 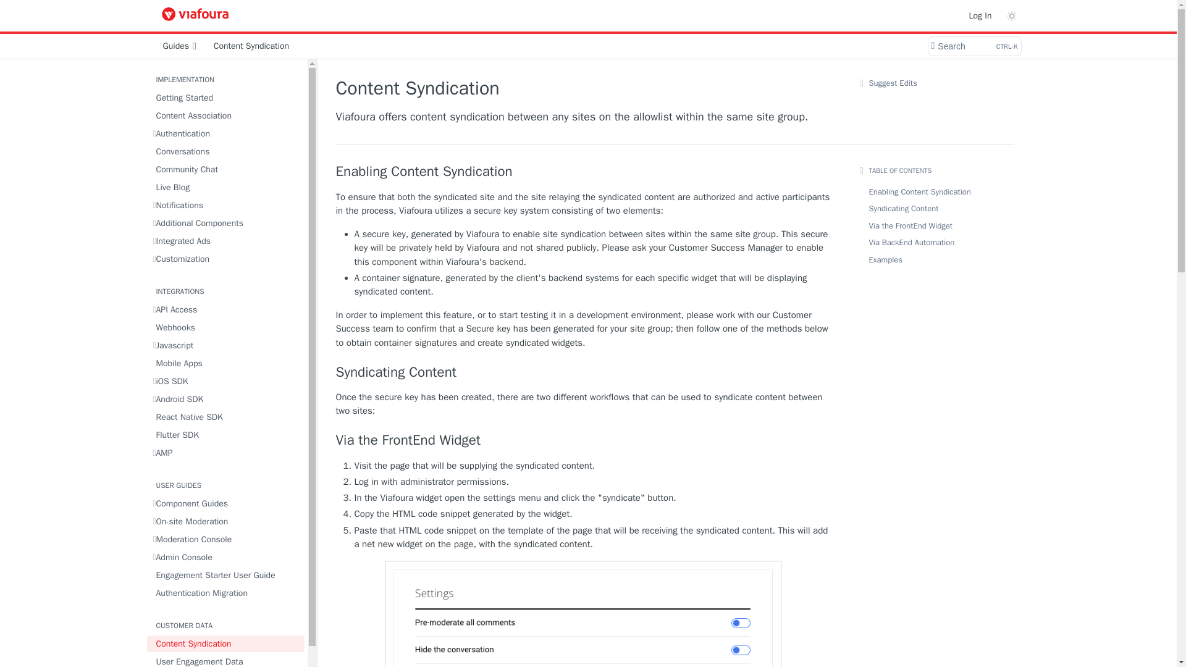 I want to click on content-syndication-1.png, so click(x=582, y=614).